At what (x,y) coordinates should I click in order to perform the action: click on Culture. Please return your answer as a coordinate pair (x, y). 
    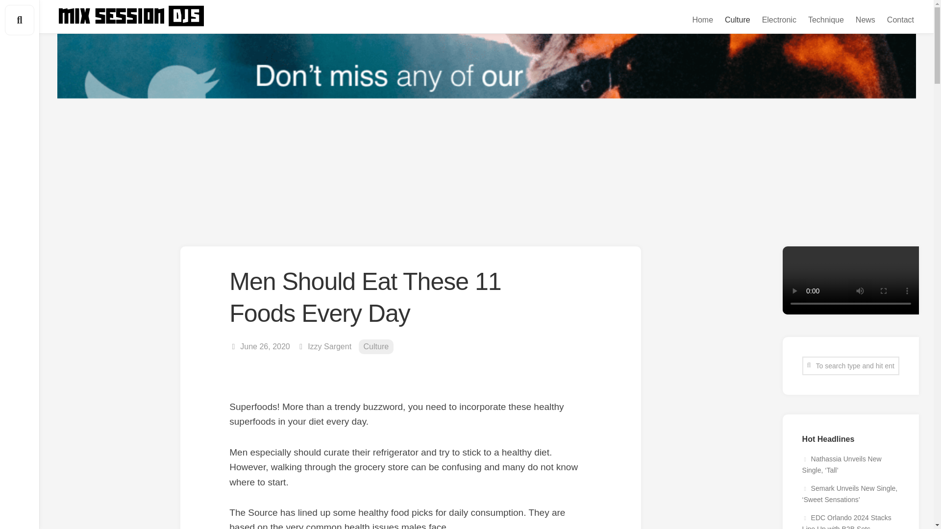
    Looking at the image, I should click on (376, 347).